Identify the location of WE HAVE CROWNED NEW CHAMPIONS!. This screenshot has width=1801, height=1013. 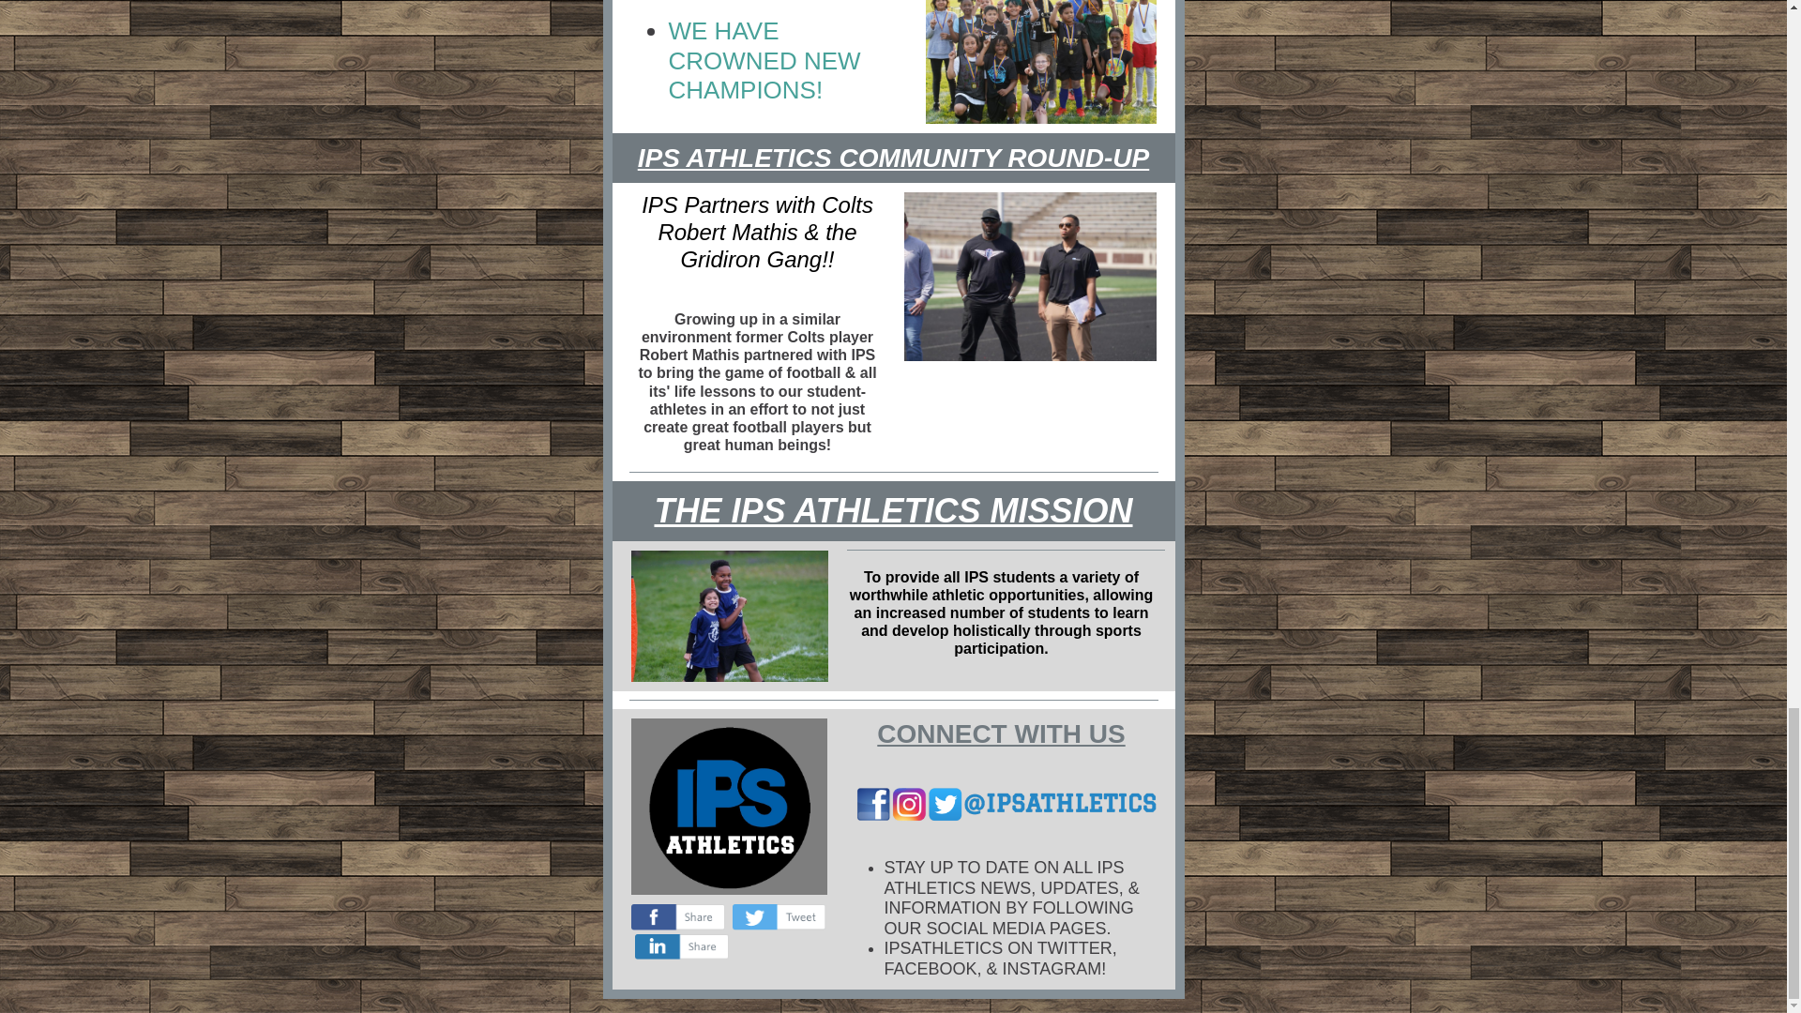
(764, 60).